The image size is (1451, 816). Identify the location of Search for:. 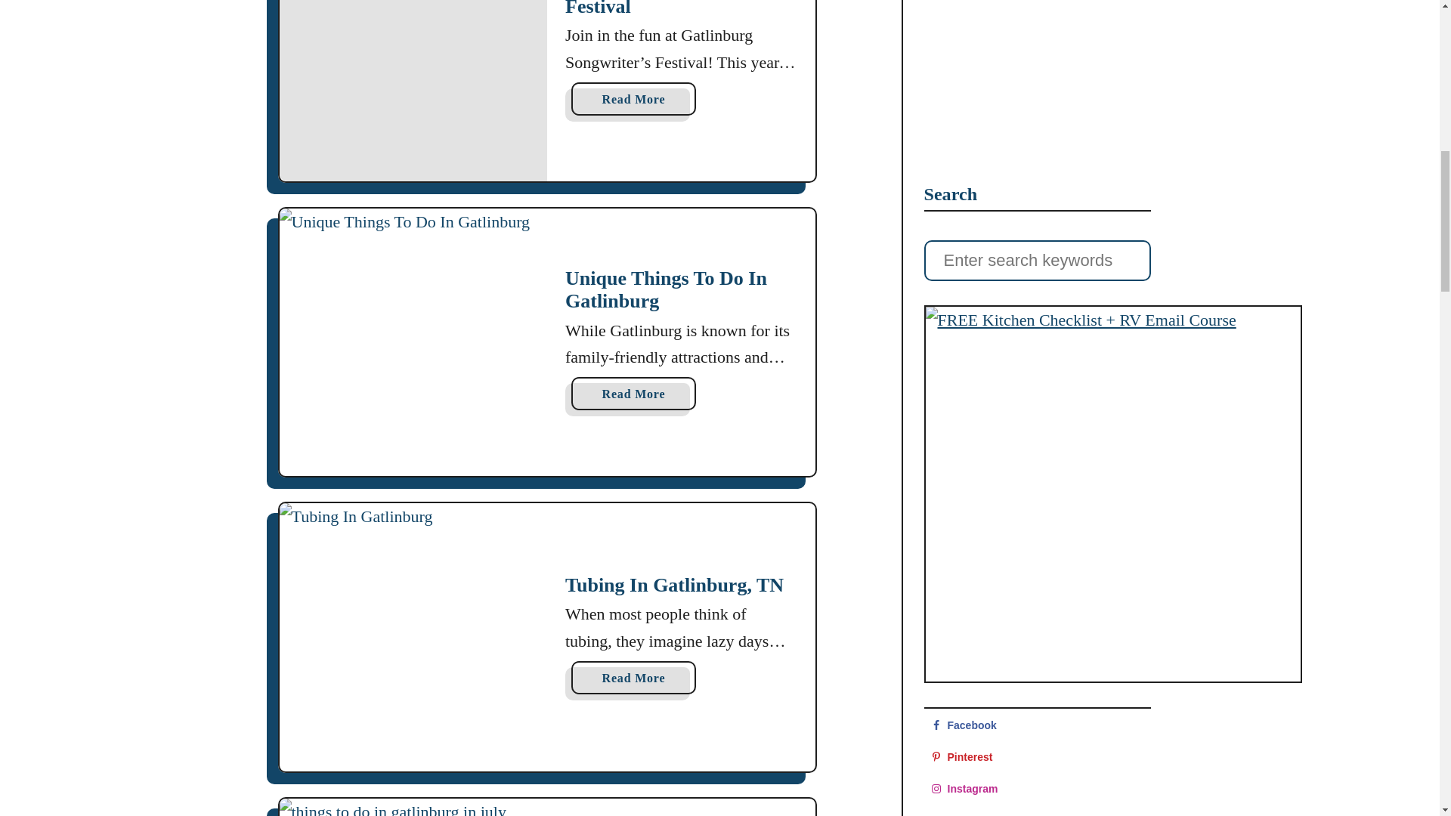
(633, 393).